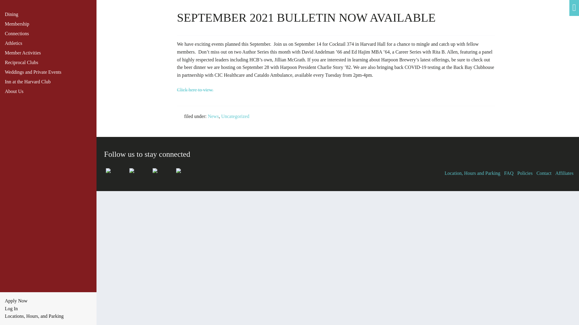 This screenshot has width=579, height=325. Describe the element at coordinates (51, 91) in the screenshot. I see `About Us` at that location.